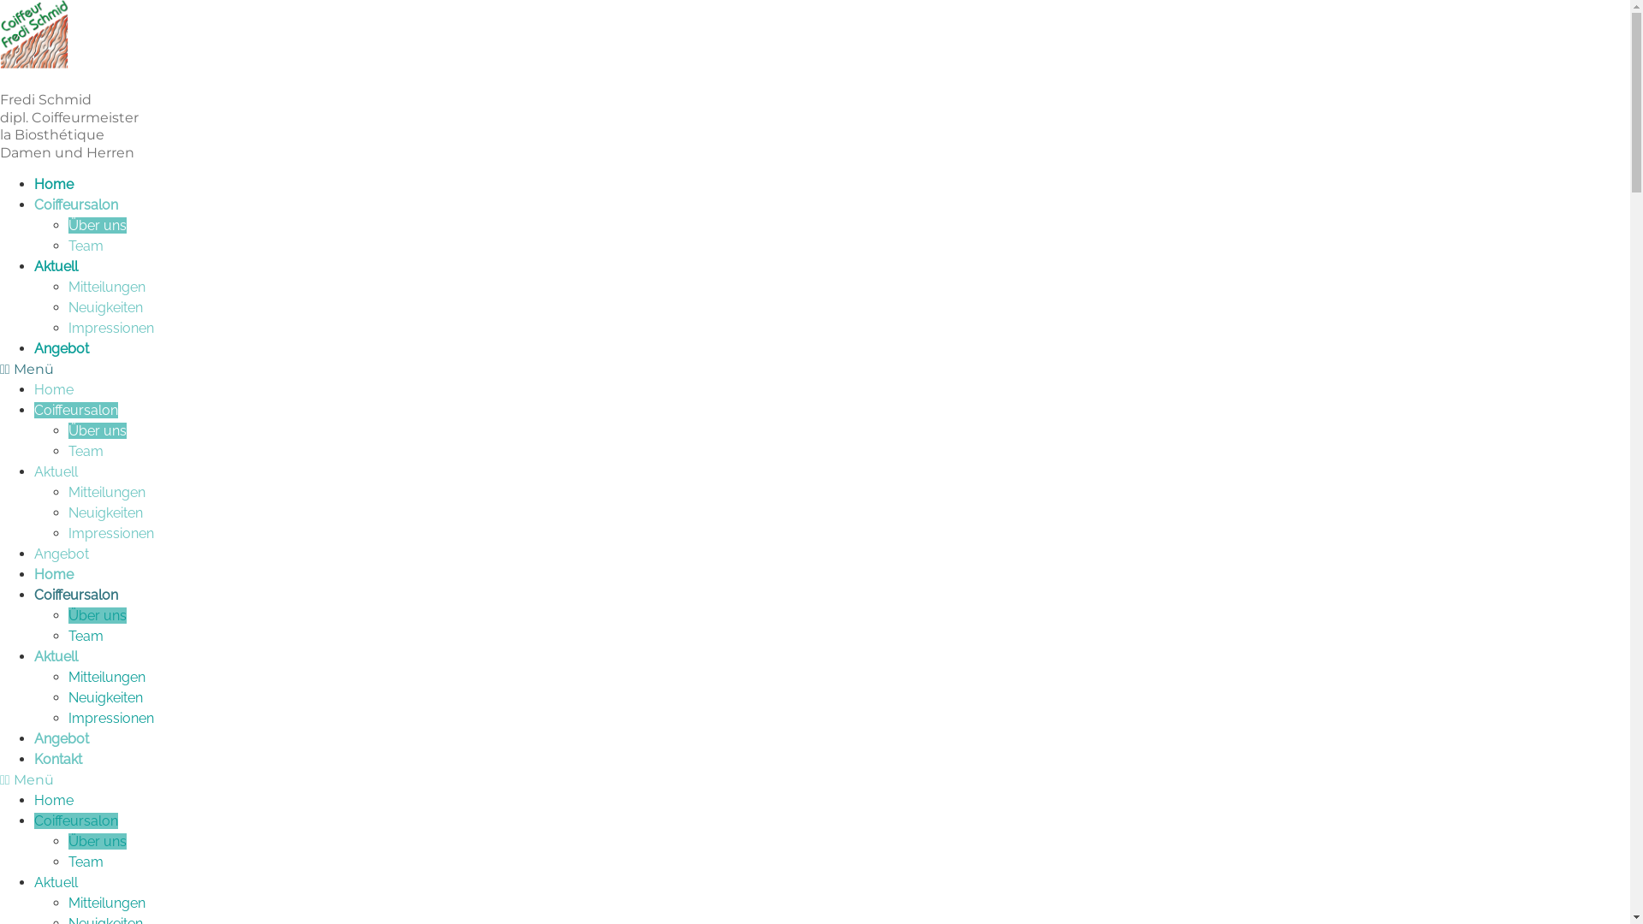  I want to click on Angebot, so click(62, 739).